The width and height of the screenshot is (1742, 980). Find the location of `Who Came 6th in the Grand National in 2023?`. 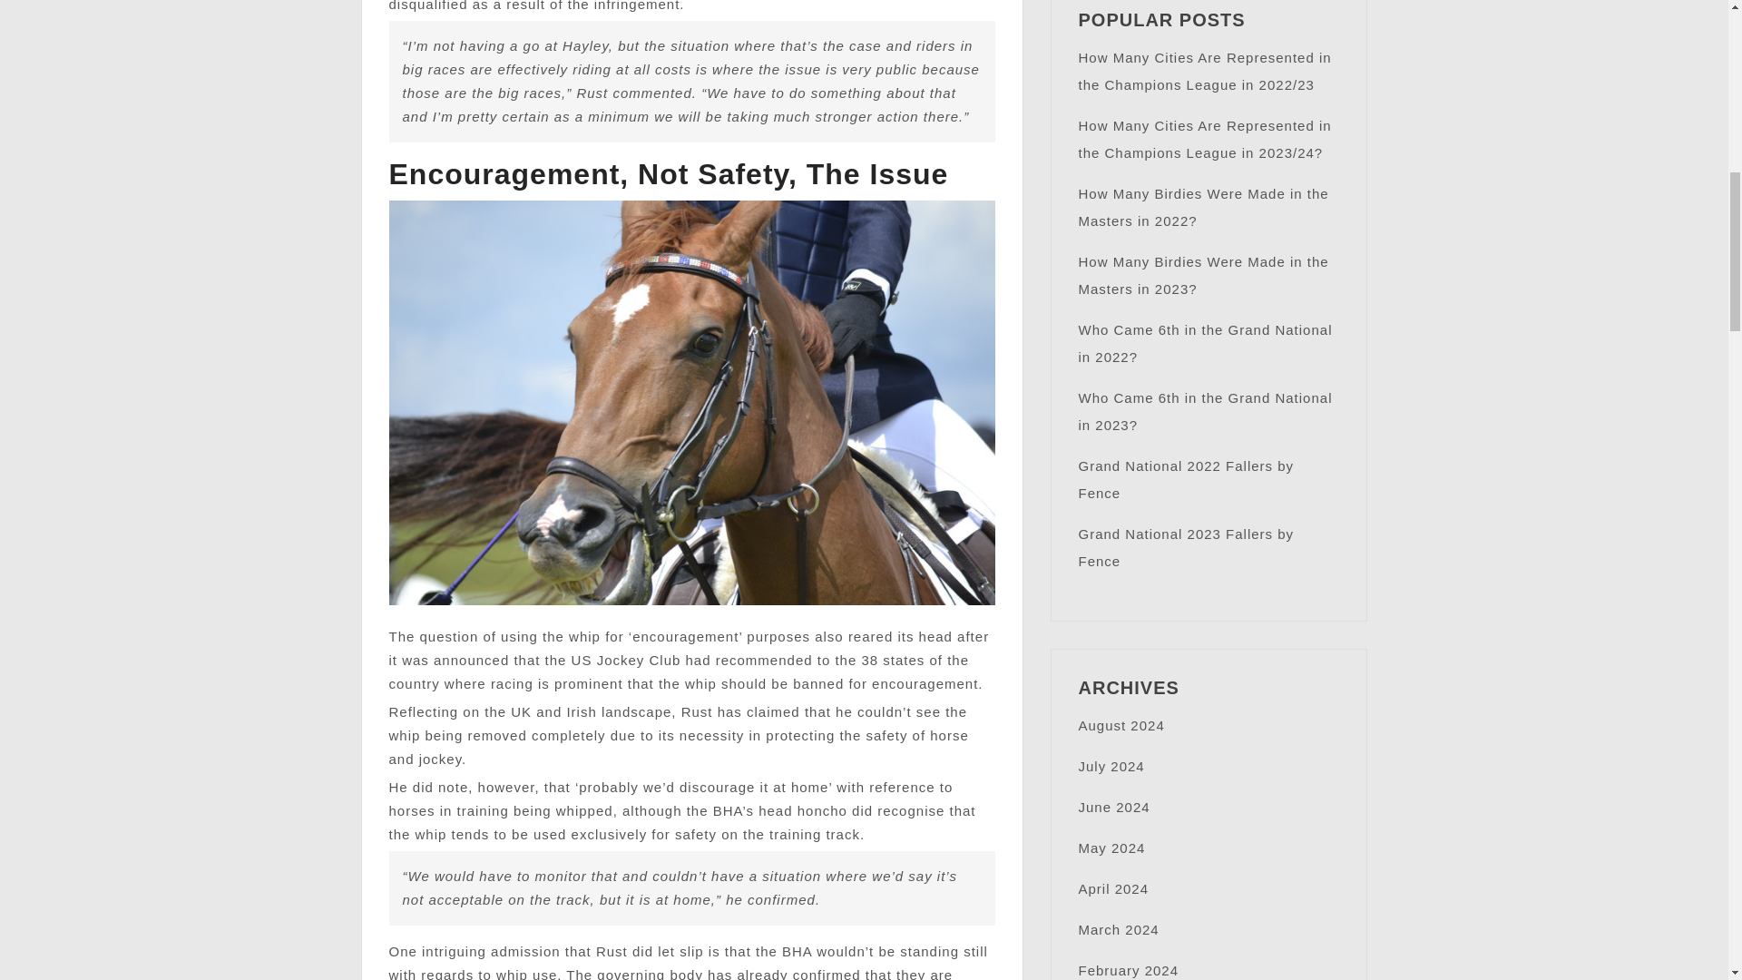

Who Came 6th in the Grand National in 2023? is located at coordinates (1205, 411).